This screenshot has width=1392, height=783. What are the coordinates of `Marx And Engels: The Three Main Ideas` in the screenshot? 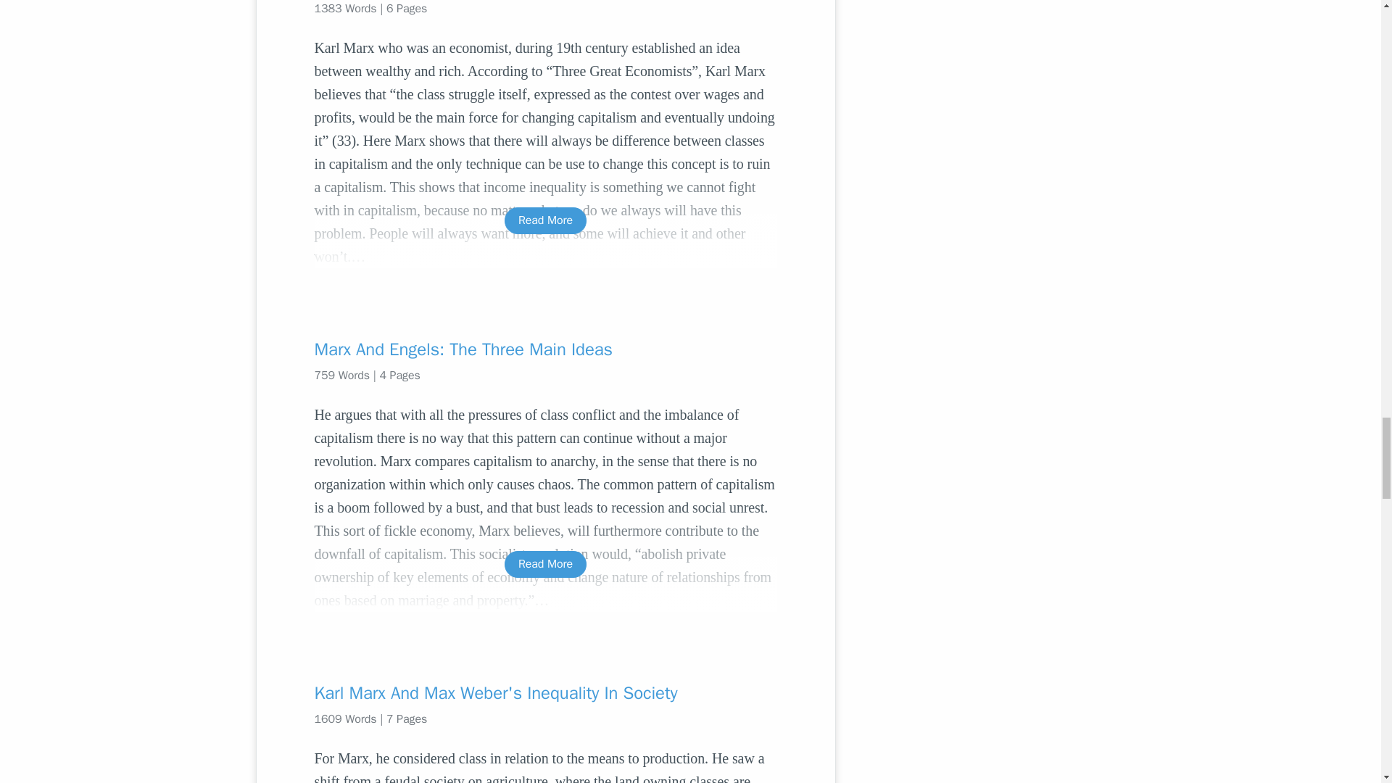 It's located at (545, 349).